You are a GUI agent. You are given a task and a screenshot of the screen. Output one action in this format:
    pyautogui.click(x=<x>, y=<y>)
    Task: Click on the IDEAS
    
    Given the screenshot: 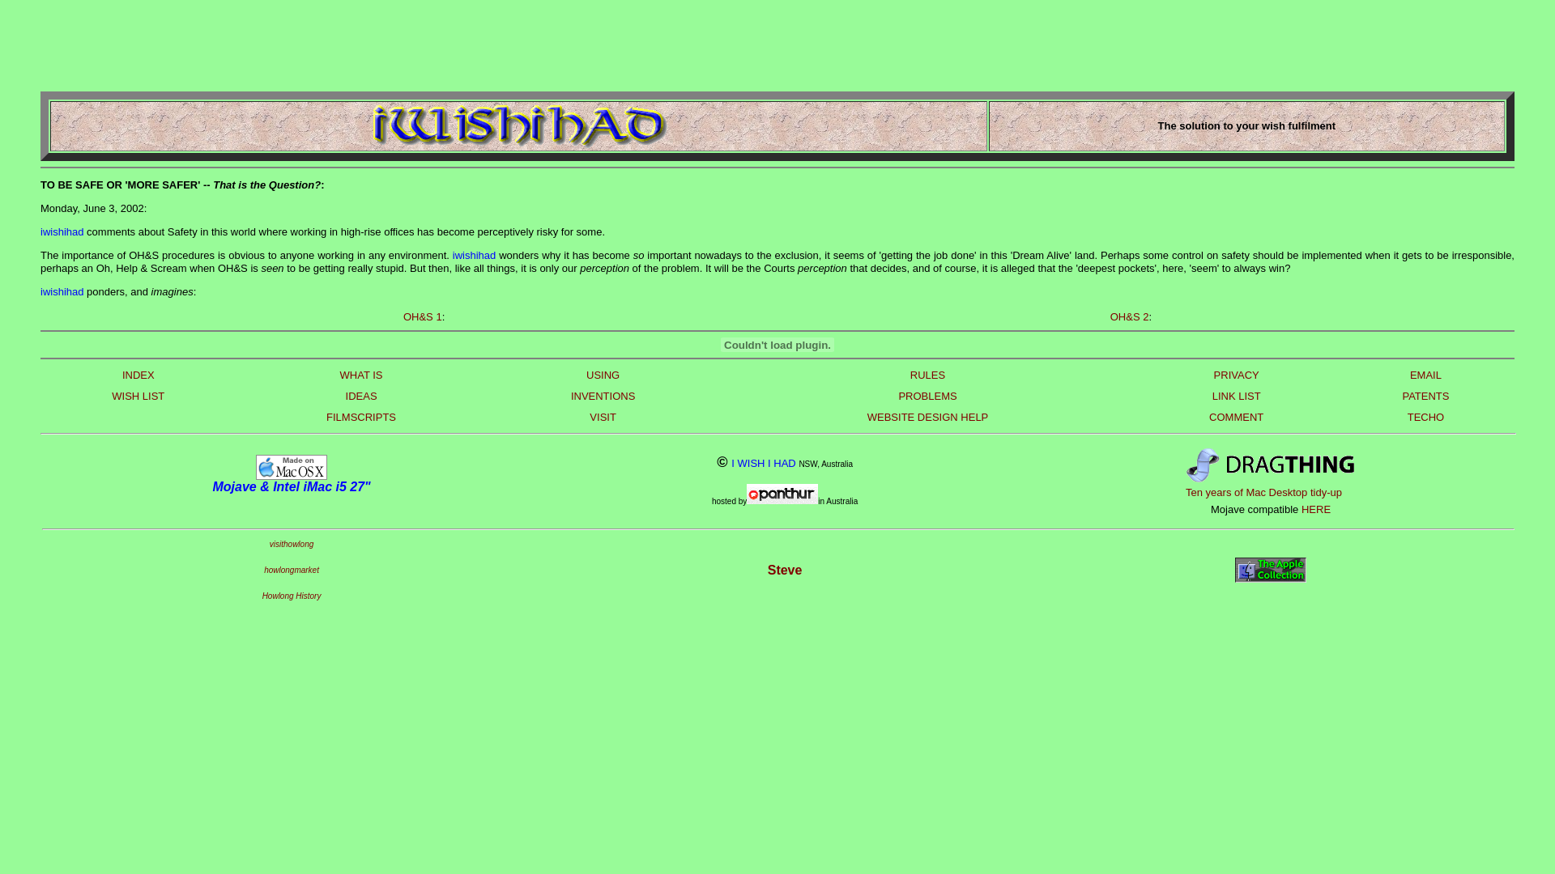 What is the action you would take?
    pyautogui.click(x=361, y=397)
    